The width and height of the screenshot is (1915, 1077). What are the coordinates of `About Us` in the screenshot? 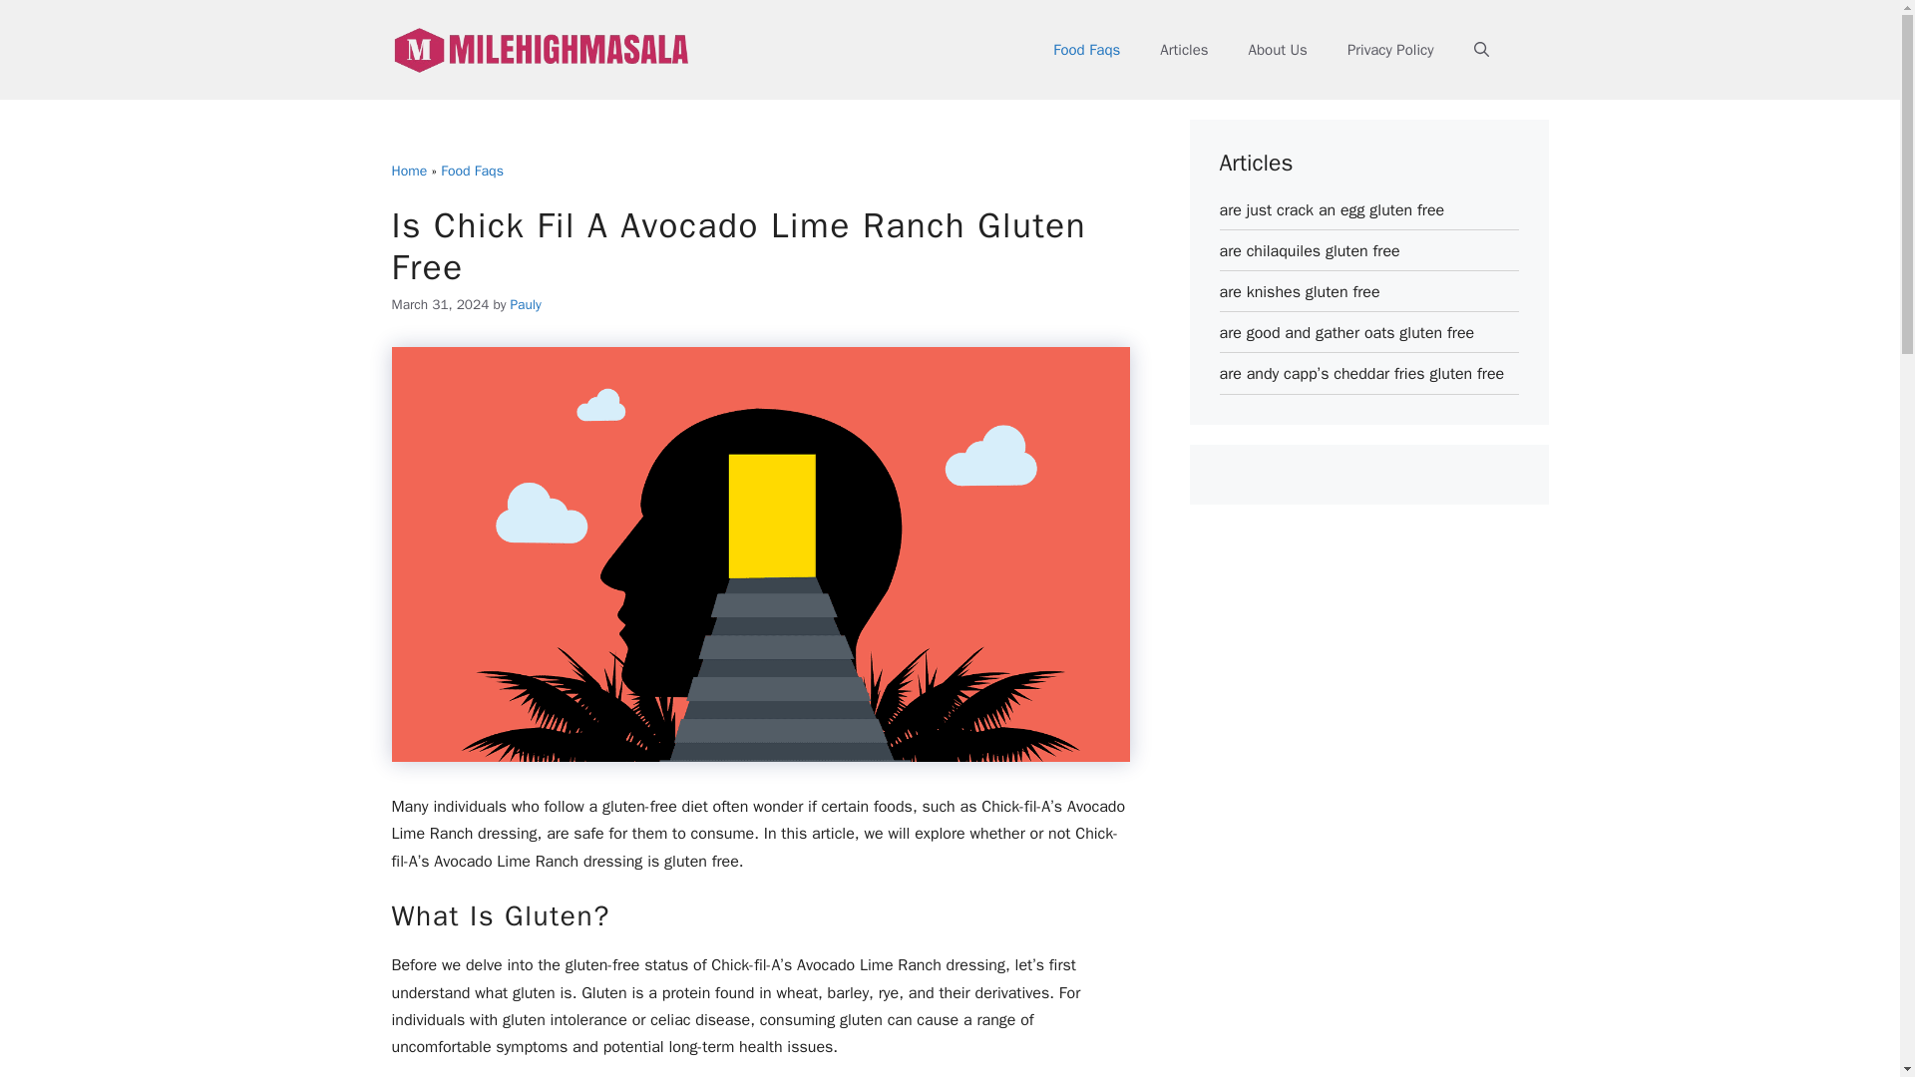 It's located at (1278, 50).